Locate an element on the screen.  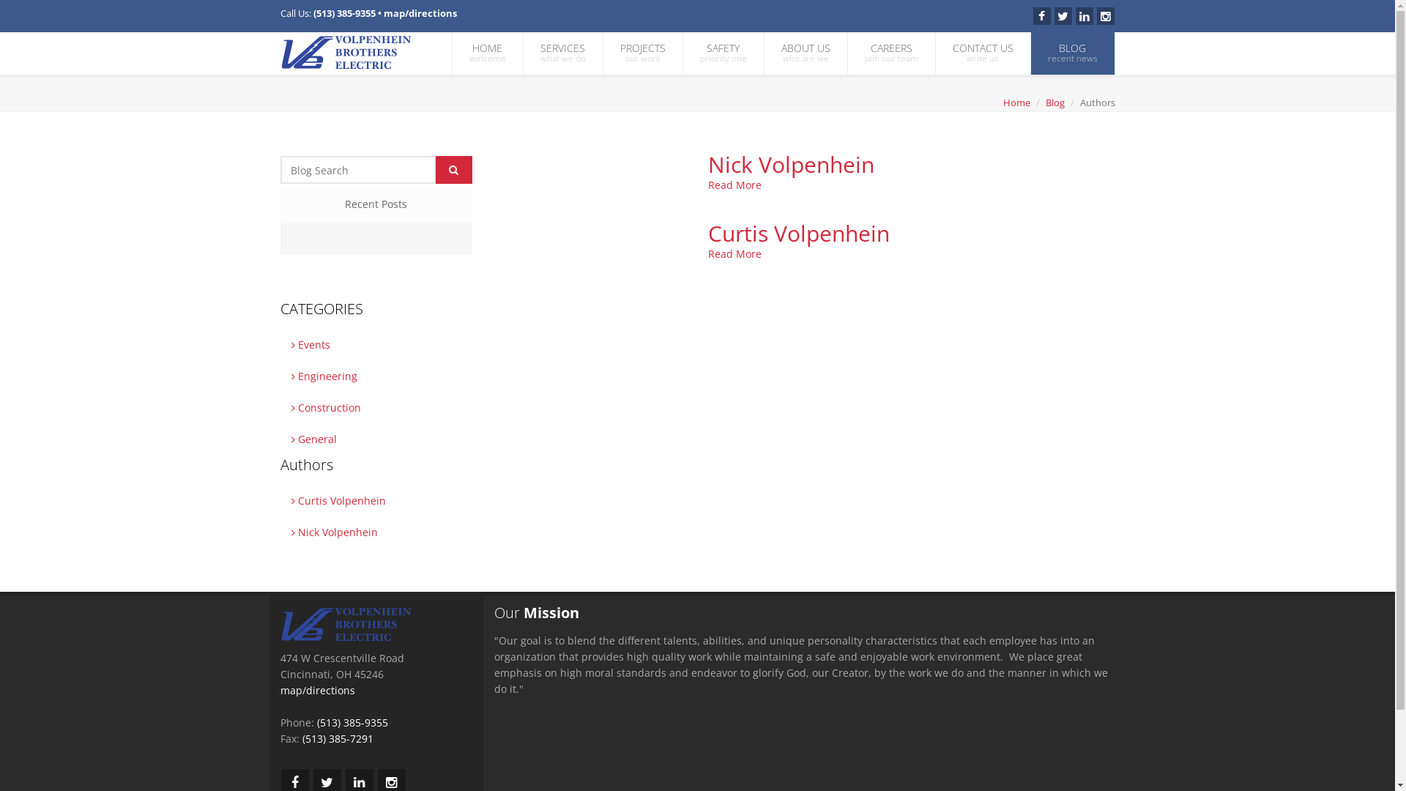
HOME
welcome is located at coordinates (488, 53).